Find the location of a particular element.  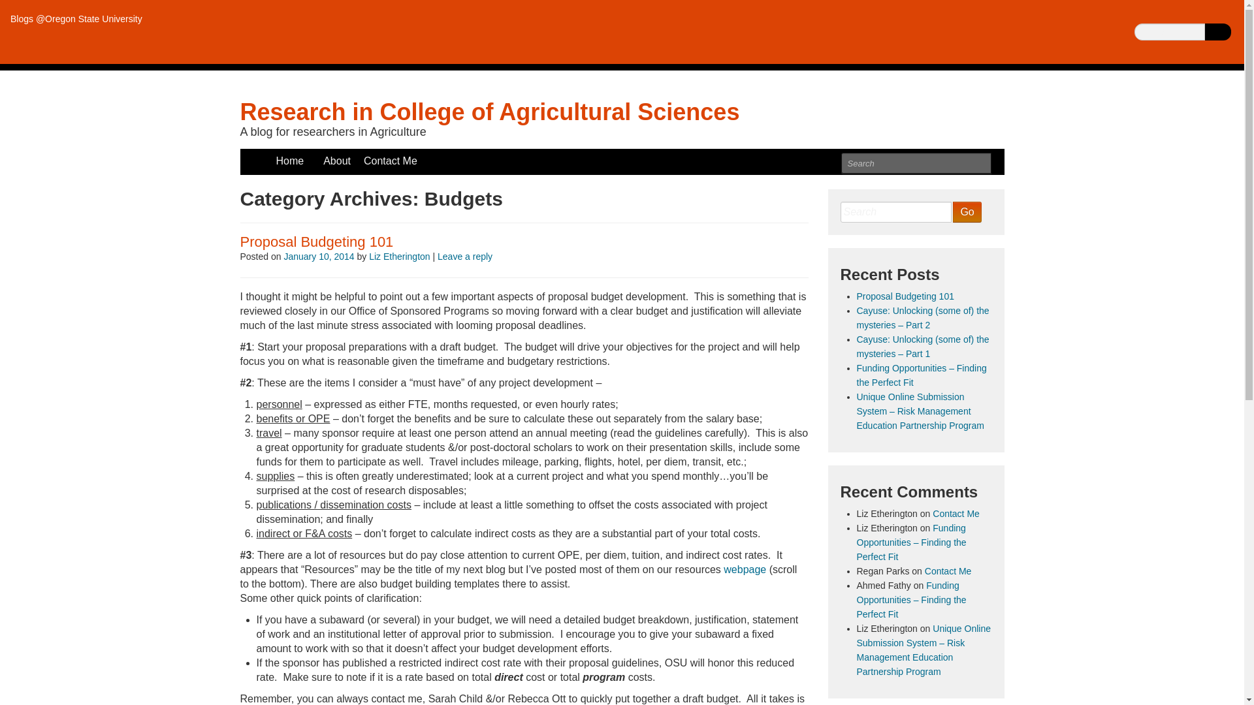

Research in College of Agricultural Sciences is located at coordinates (490, 112).